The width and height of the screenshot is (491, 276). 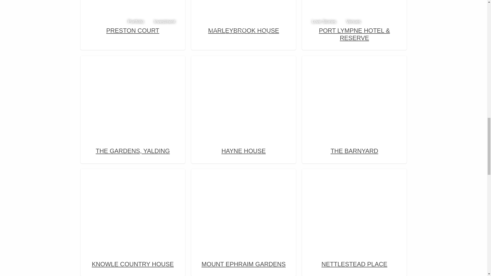 What do you see at coordinates (133, 222) in the screenshot?
I see `KNOWLE COUNTRY HOUSE` at bounding box center [133, 222].